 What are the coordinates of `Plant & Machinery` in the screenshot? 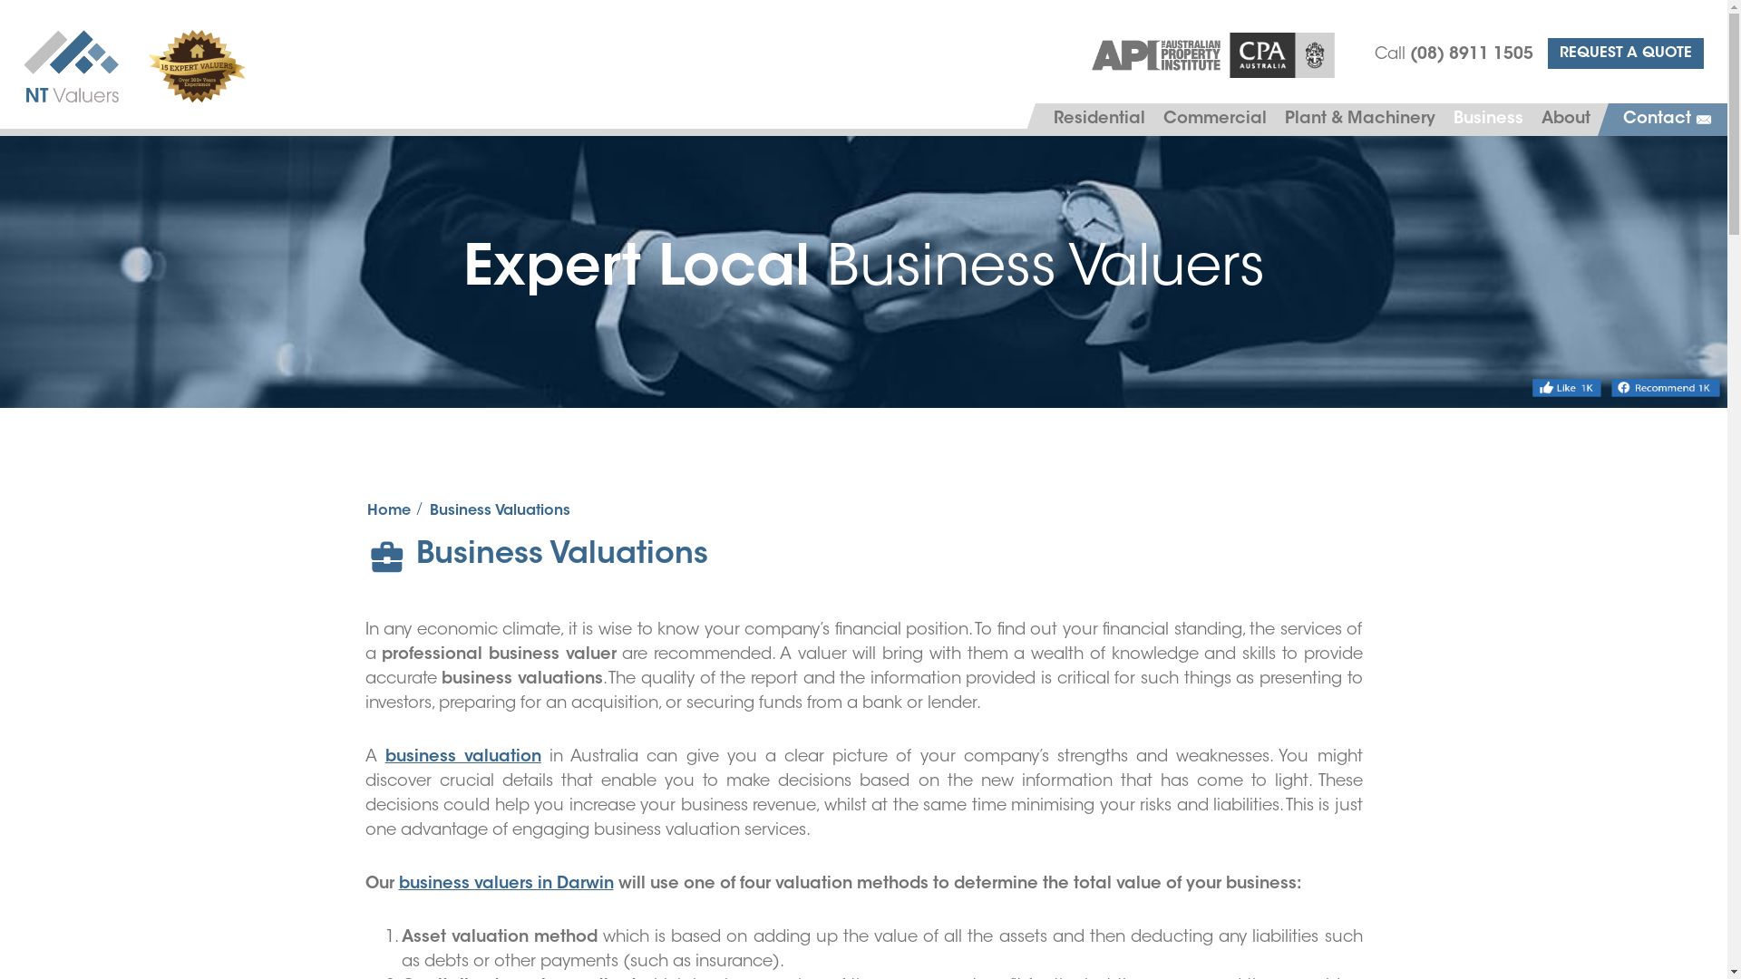 It's located at (1360, 120).